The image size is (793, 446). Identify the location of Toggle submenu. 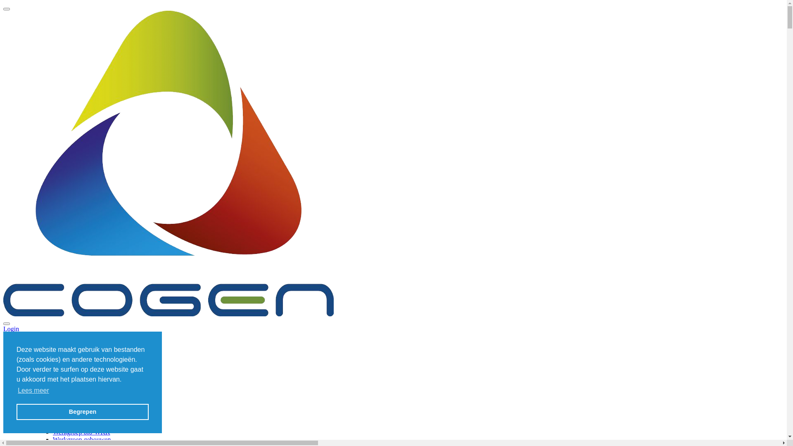
(79, 358).